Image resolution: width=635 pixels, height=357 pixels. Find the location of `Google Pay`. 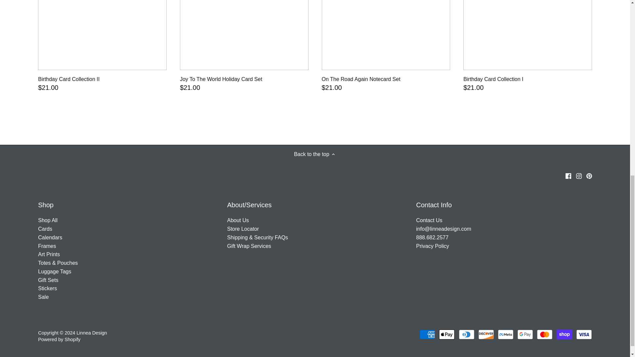

Google Pay is located at coordinates (525, 335).